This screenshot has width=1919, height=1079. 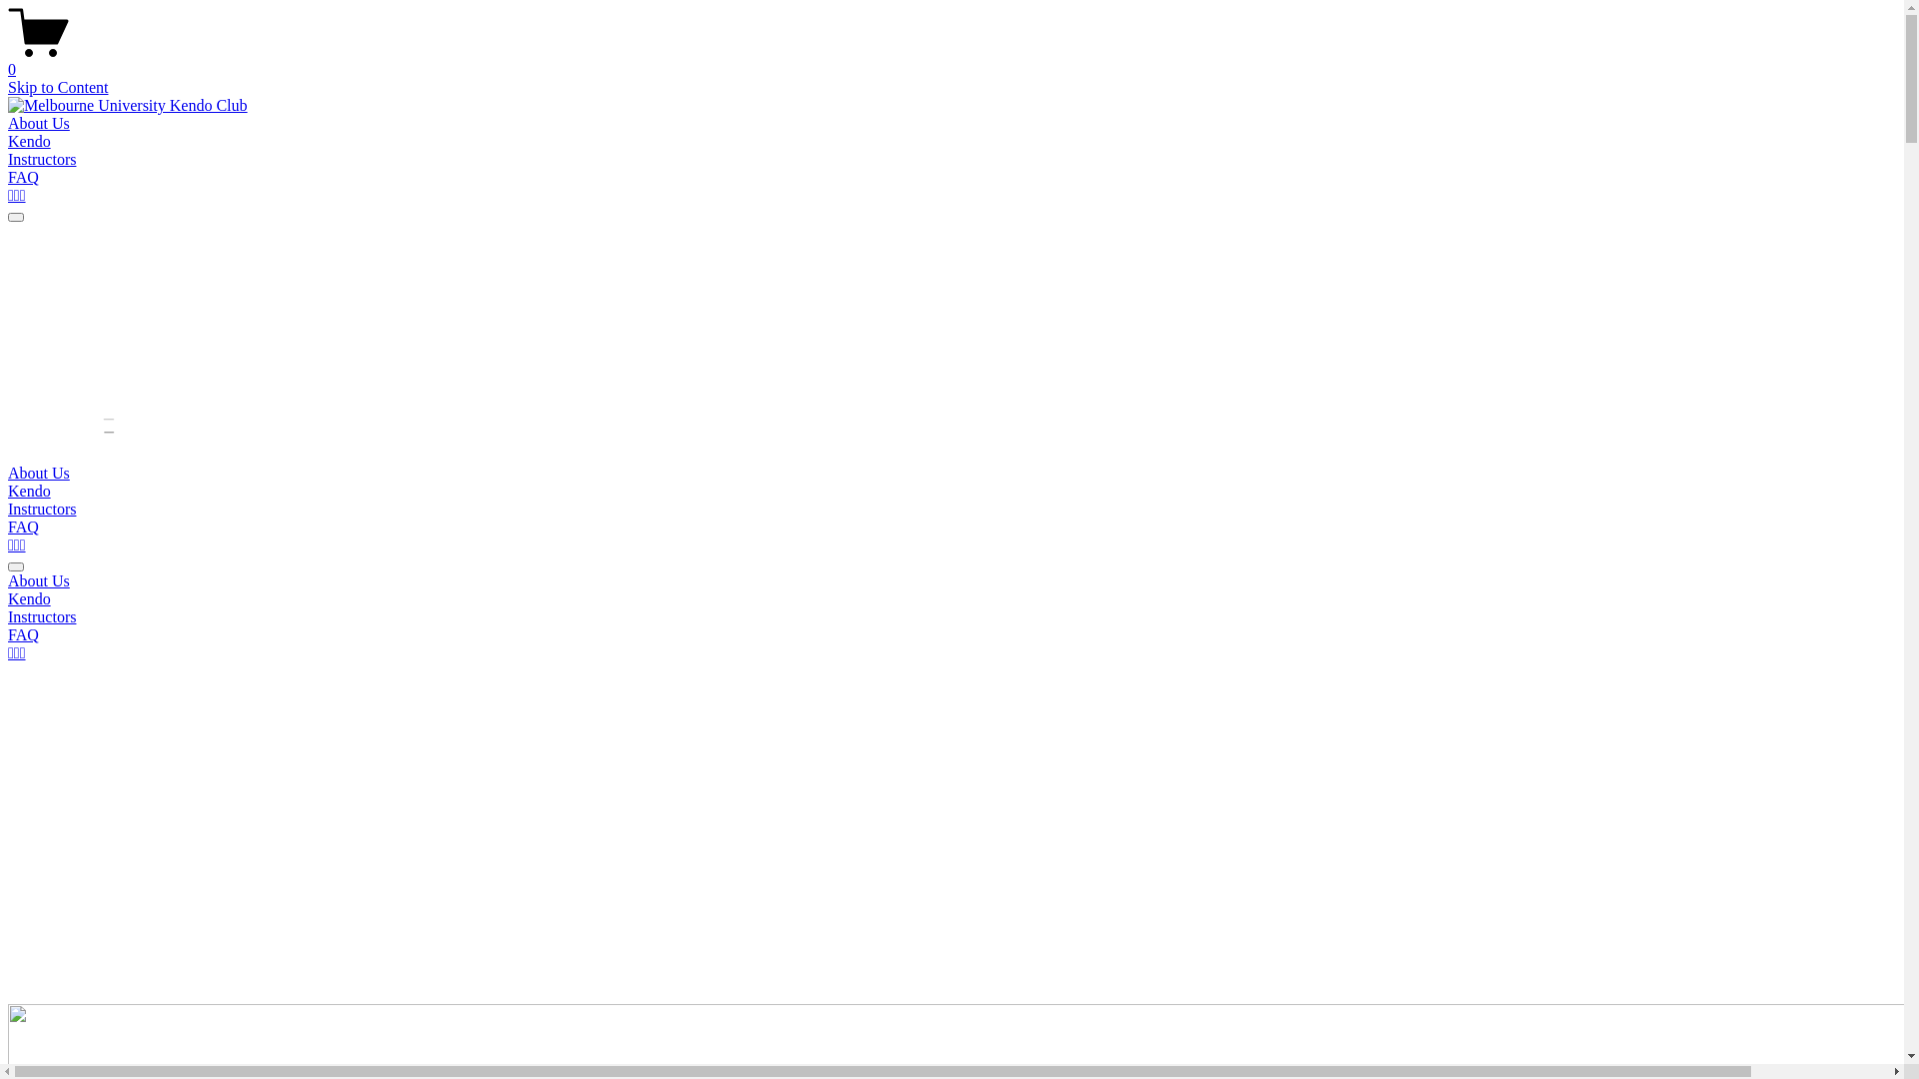 What do you see at coordinates (30, 142) in the screenshot?
I see `Kendo` at bounding box center [30, 142].